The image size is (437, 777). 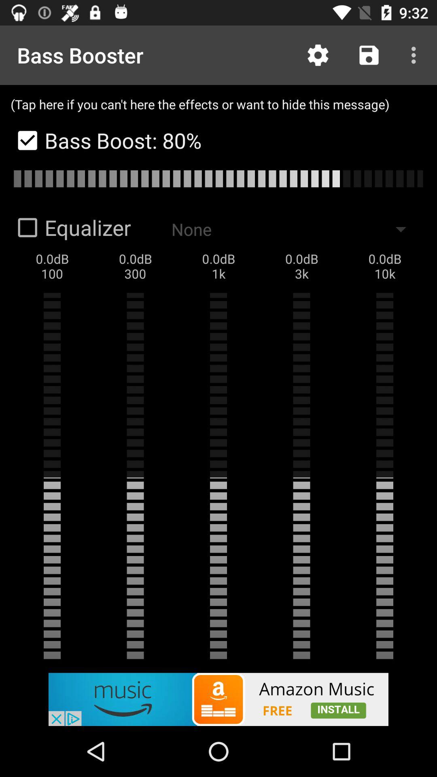 What do you see at coordinates (218, 699) in the screenshot?
I see `click on advertisement` at bounding box center [218, 699].